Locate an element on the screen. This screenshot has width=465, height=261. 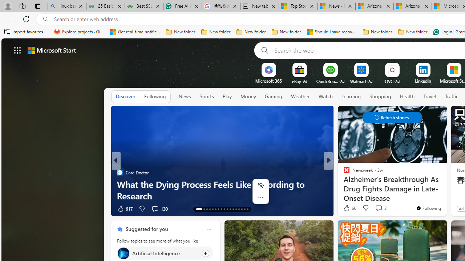
View comments 26 Comment is located at coordinates (382, 208).